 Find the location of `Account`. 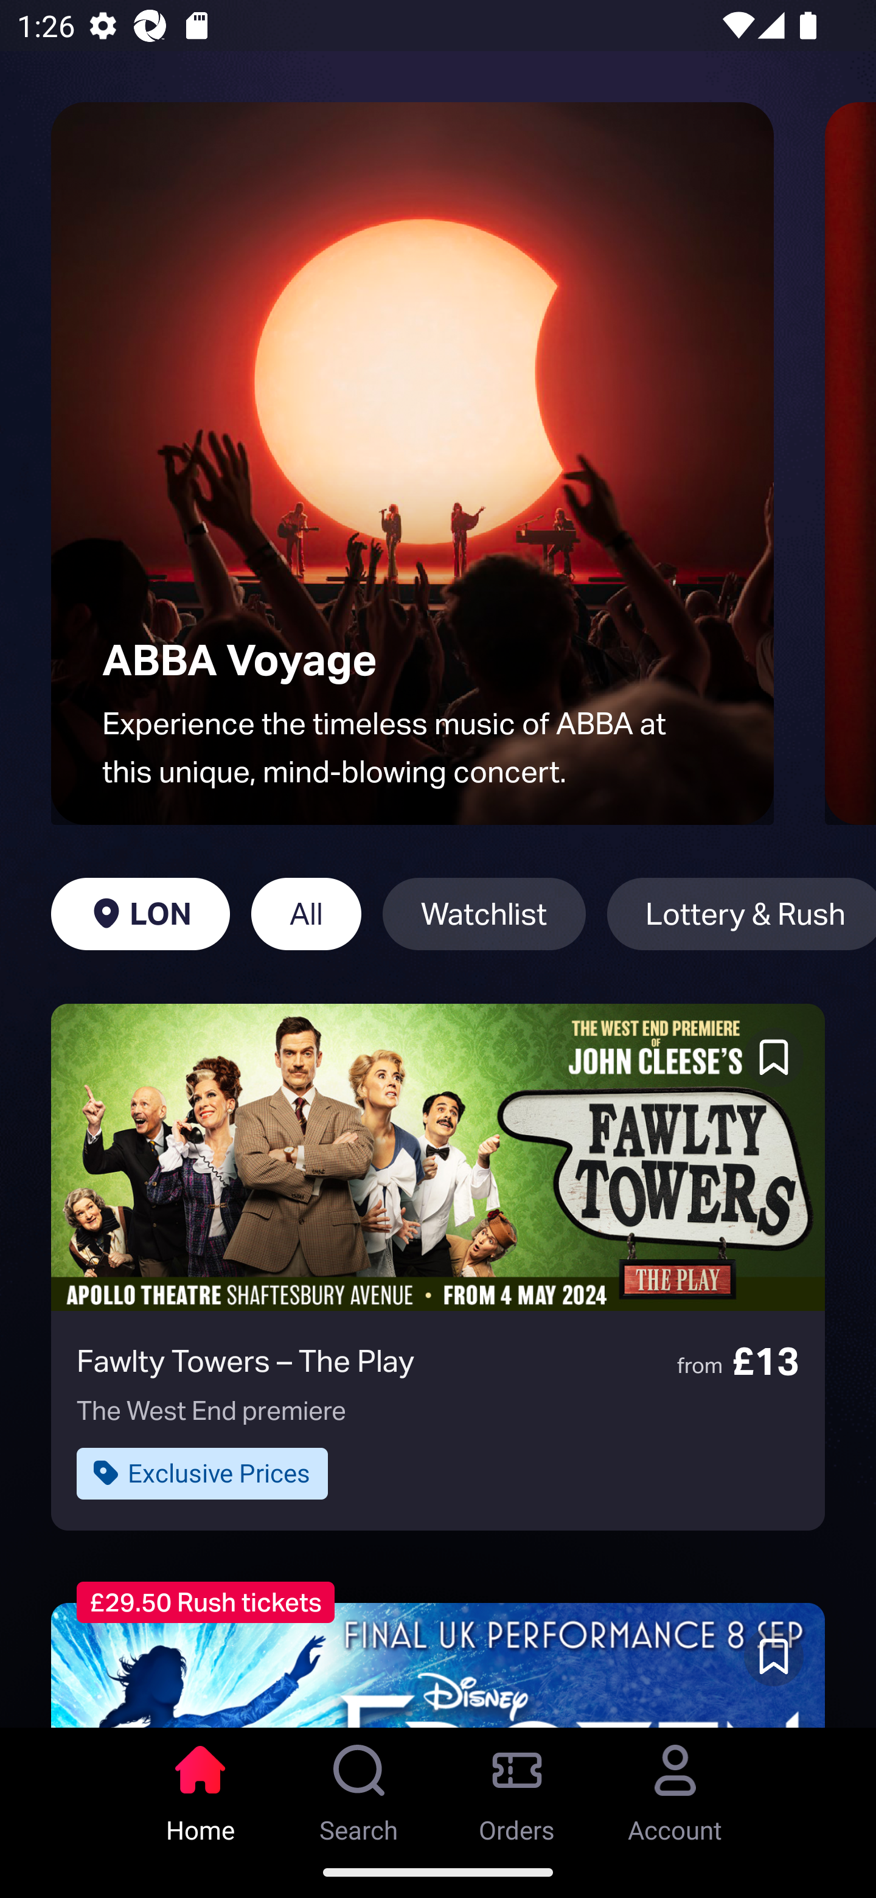

Account is located at coordinates (675, 1787).